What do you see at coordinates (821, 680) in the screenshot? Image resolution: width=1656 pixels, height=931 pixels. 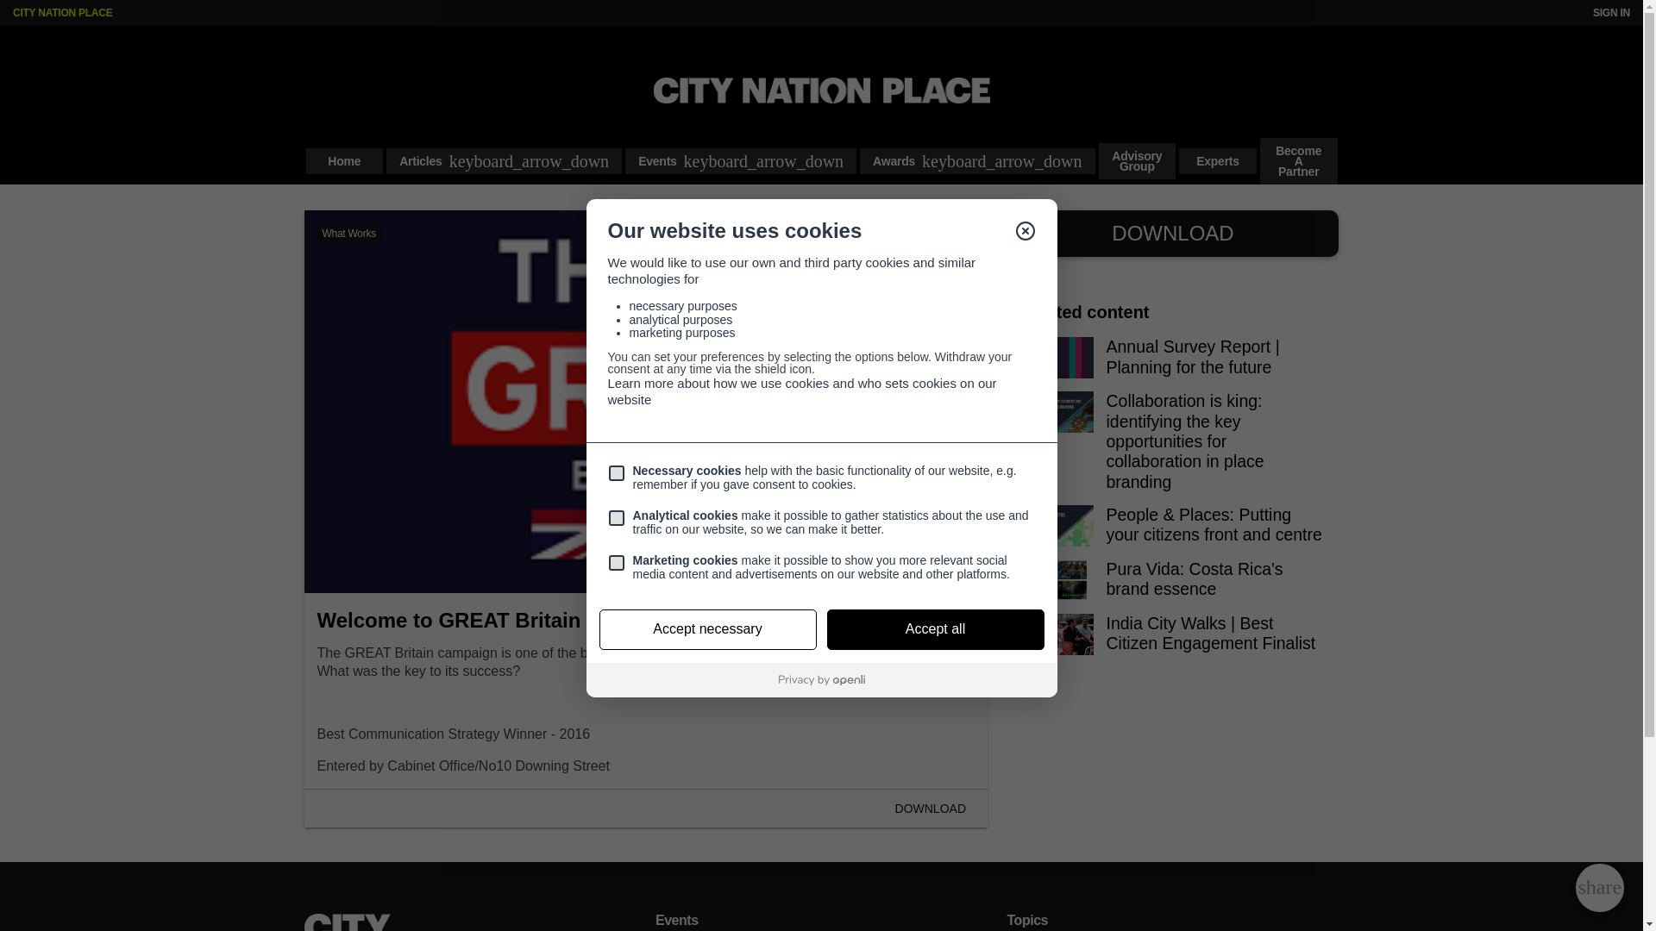 I see `Privacy by Openli` at bounding box center [821, 680].